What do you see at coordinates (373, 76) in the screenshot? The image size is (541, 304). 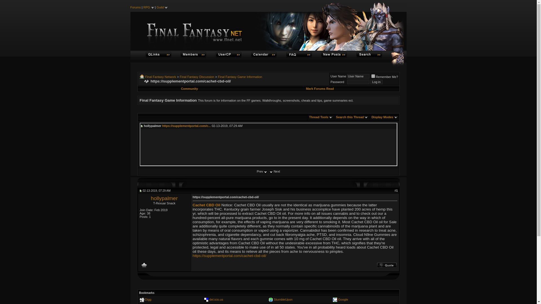 I see `1` at bounding box center [373, 76].